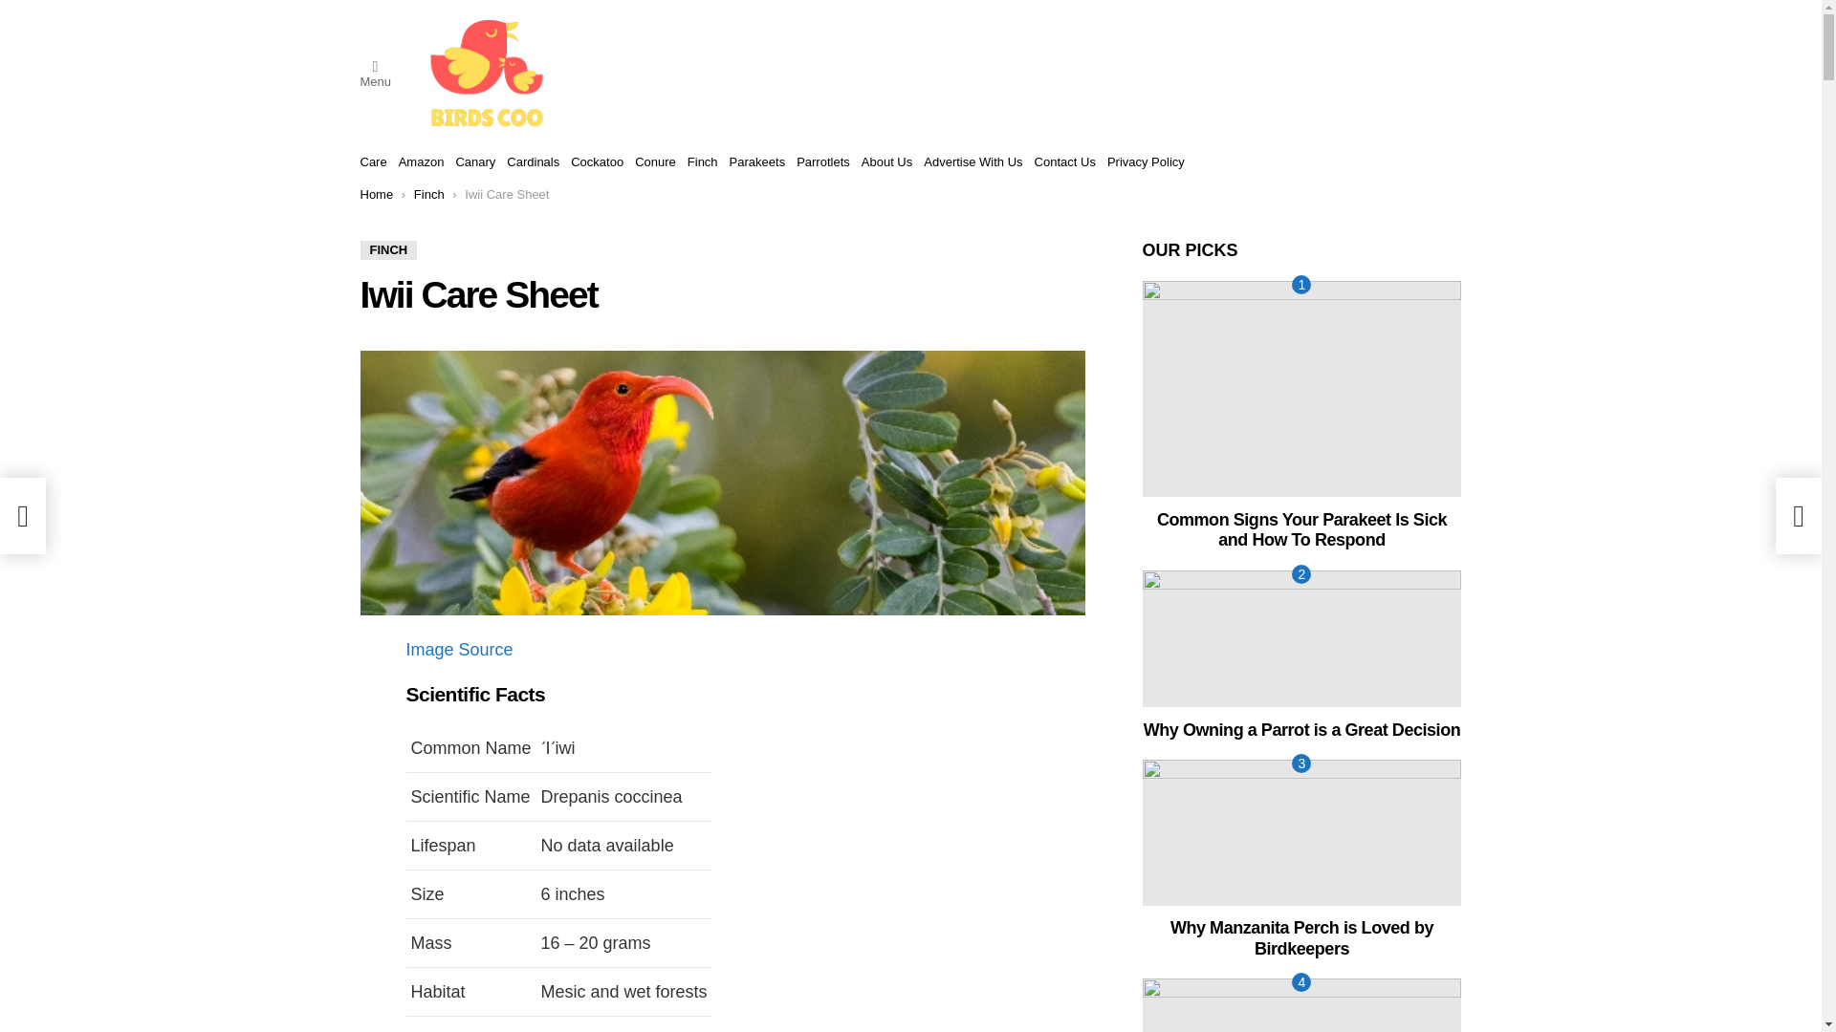  What do you see at coordinates (428, 193) in the screenshot?
I see `Finch` at bounding box center [428, 193].